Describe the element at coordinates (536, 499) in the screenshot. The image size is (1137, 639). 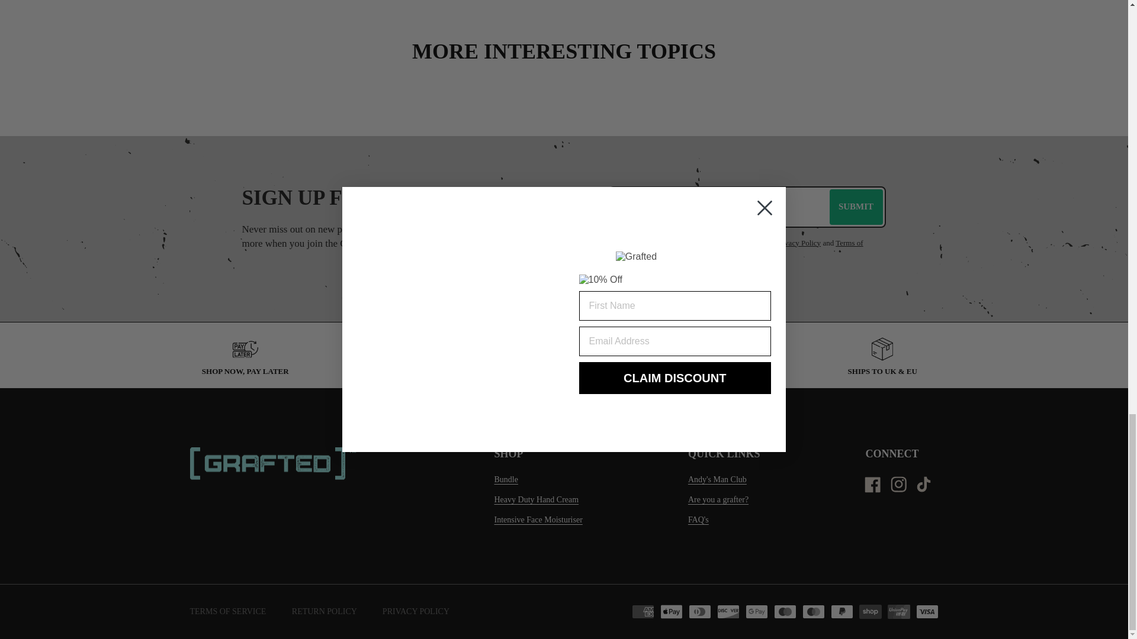
I see `Heavy Duty Hand Cream` at that location.